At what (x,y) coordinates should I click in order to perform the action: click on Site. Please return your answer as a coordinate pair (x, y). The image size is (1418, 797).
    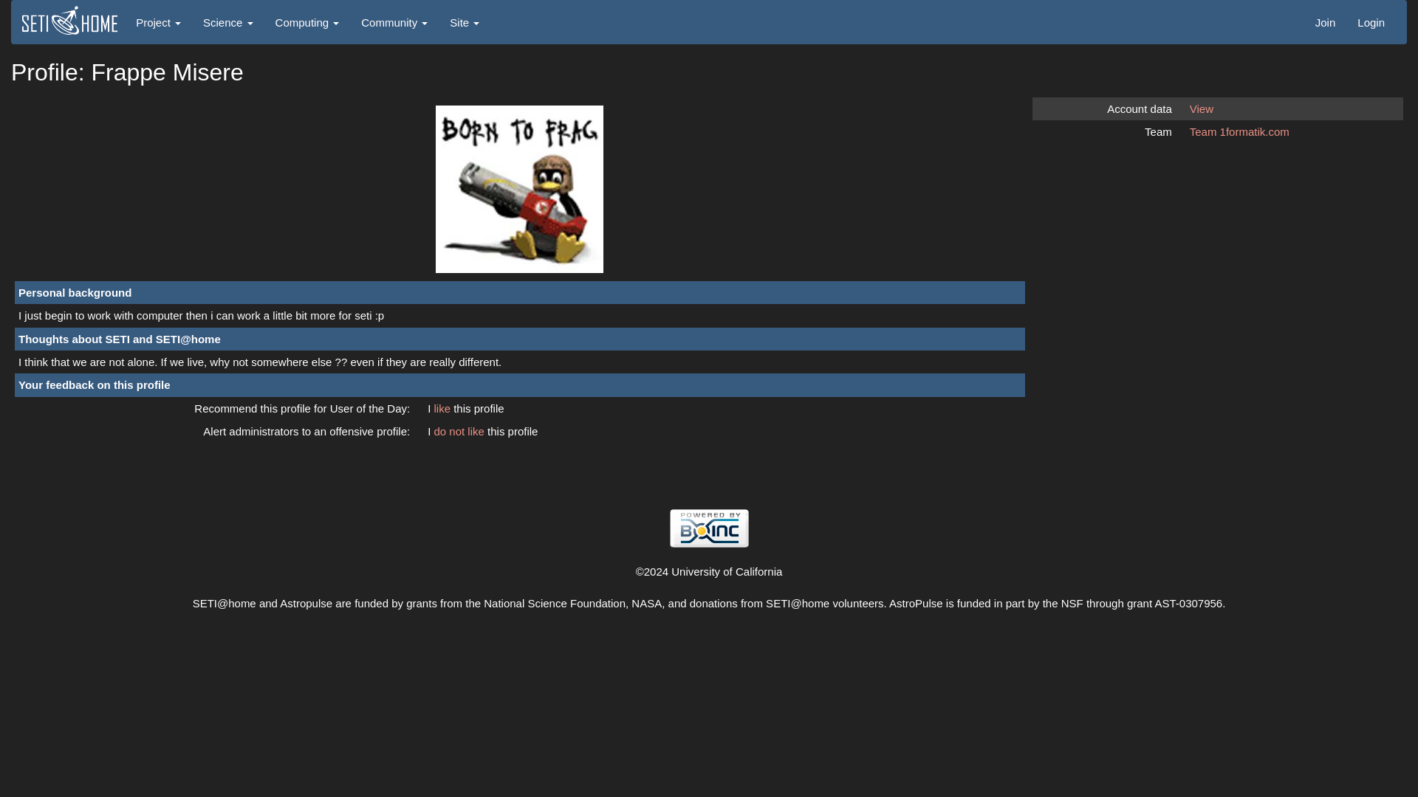
    Looking at the image, I should click on (464, 22).